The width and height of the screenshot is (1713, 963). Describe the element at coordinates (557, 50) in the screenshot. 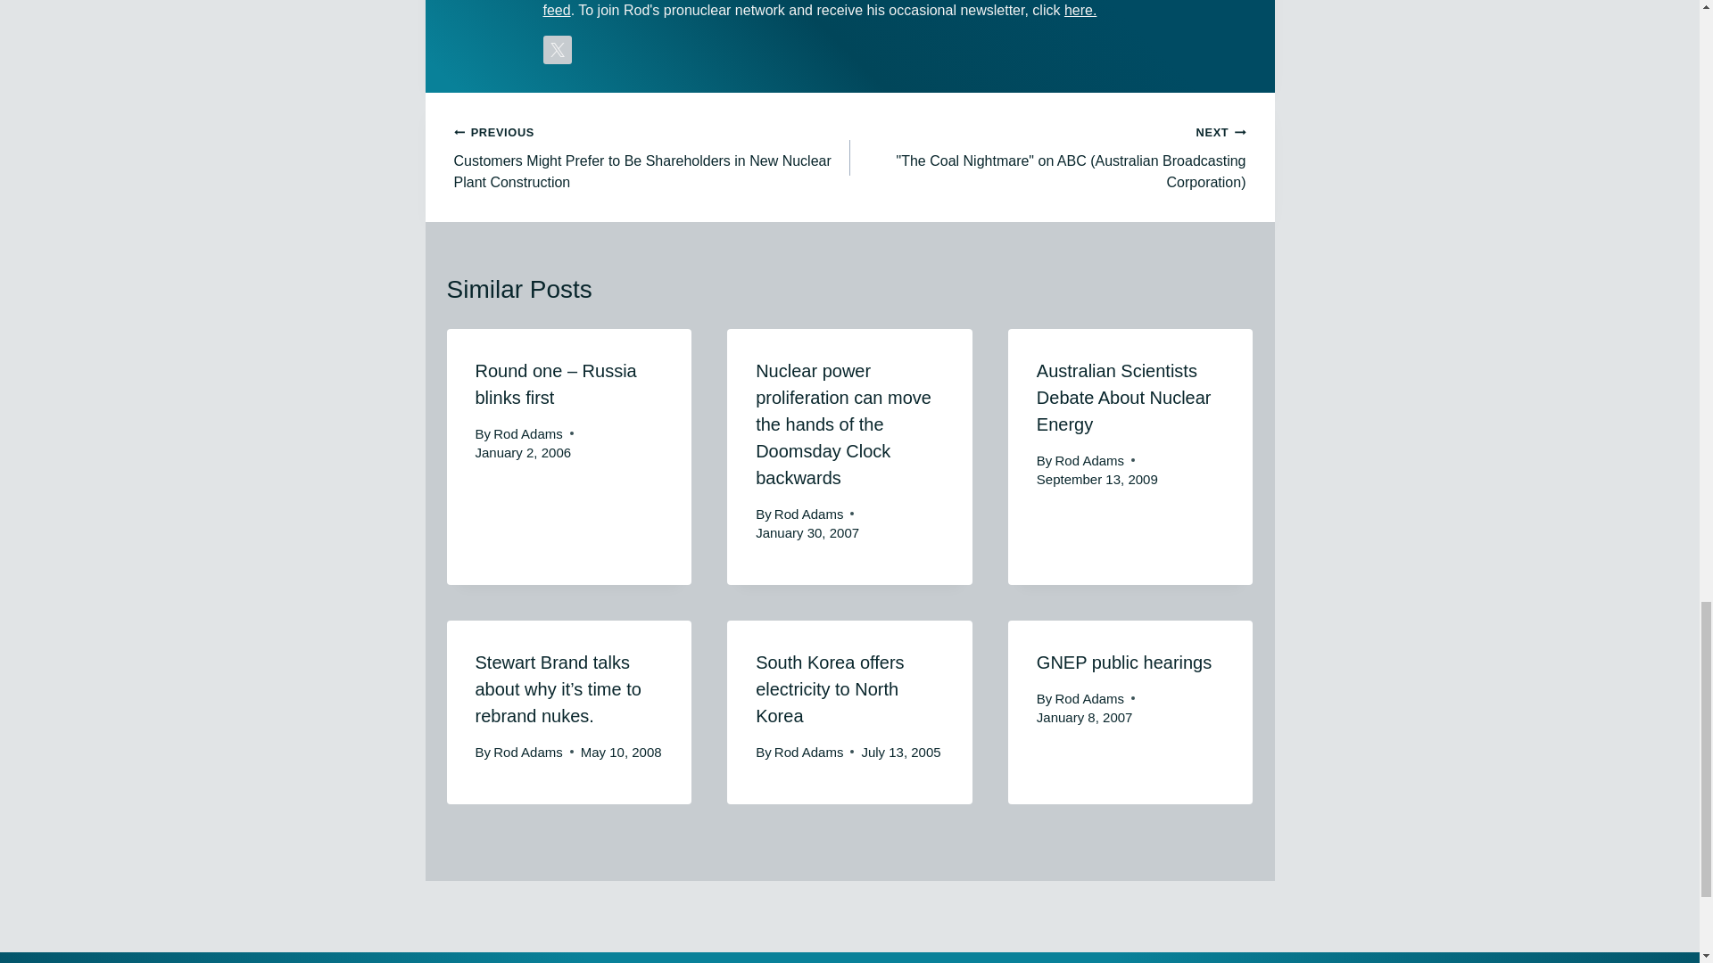

I see `Follow Rod Adams on X formerly Twitter` at that location.